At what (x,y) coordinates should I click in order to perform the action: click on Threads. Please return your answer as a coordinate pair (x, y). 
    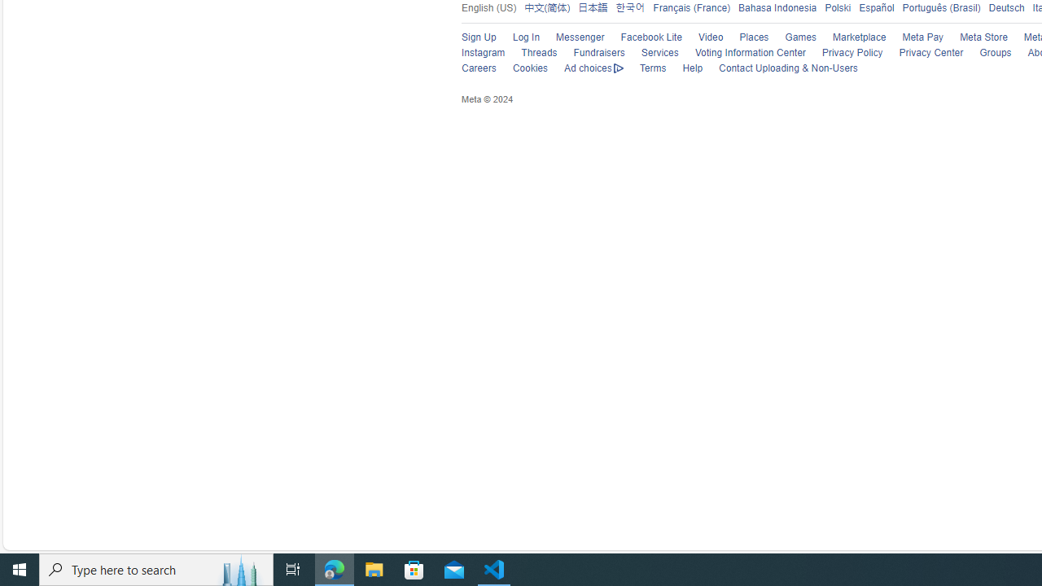
    Looking at the image, I should click on (539, 53).